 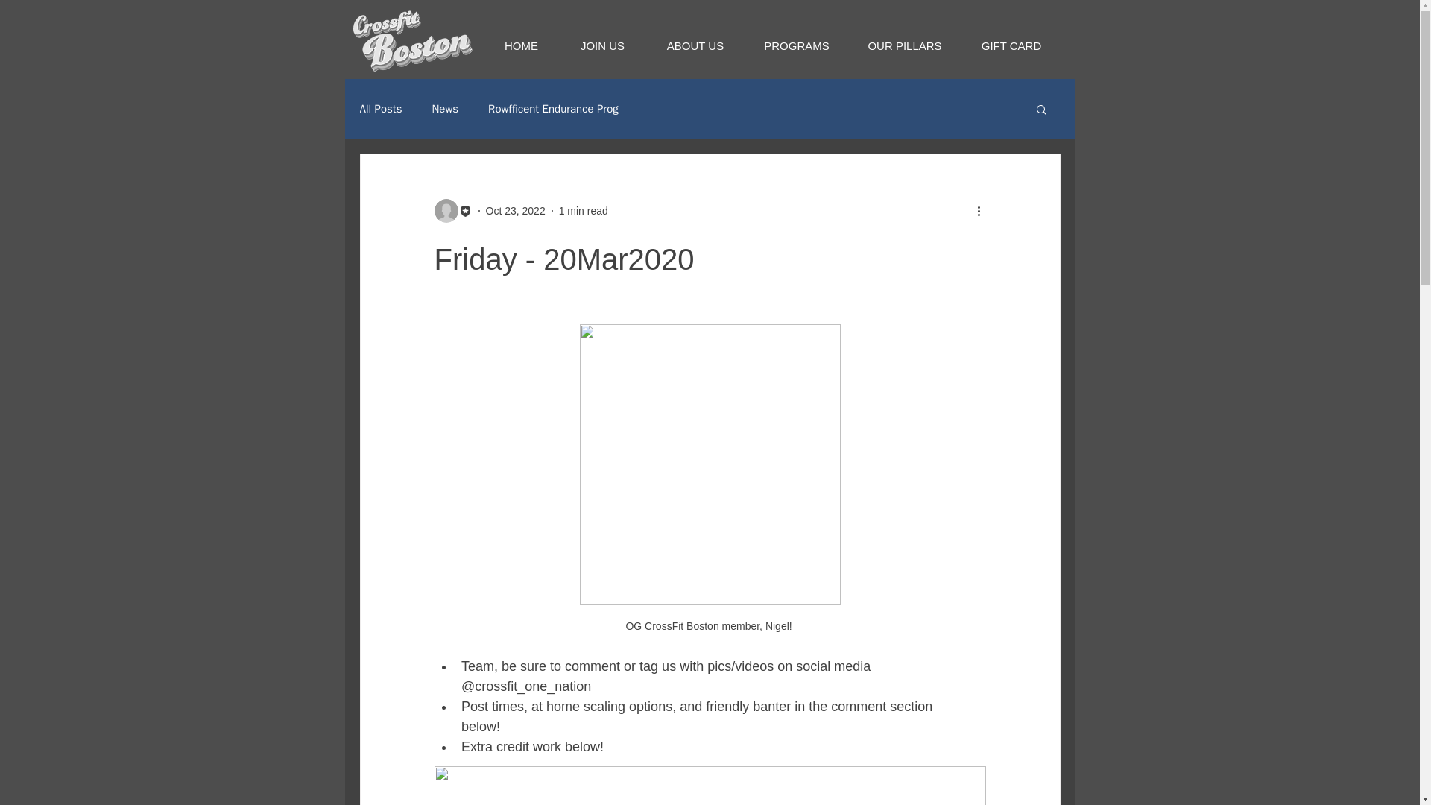 What do you see at coordinates (516, 210) in the screenshot?
I see `Oct 23, 2022` at bounding box center [516, 210].